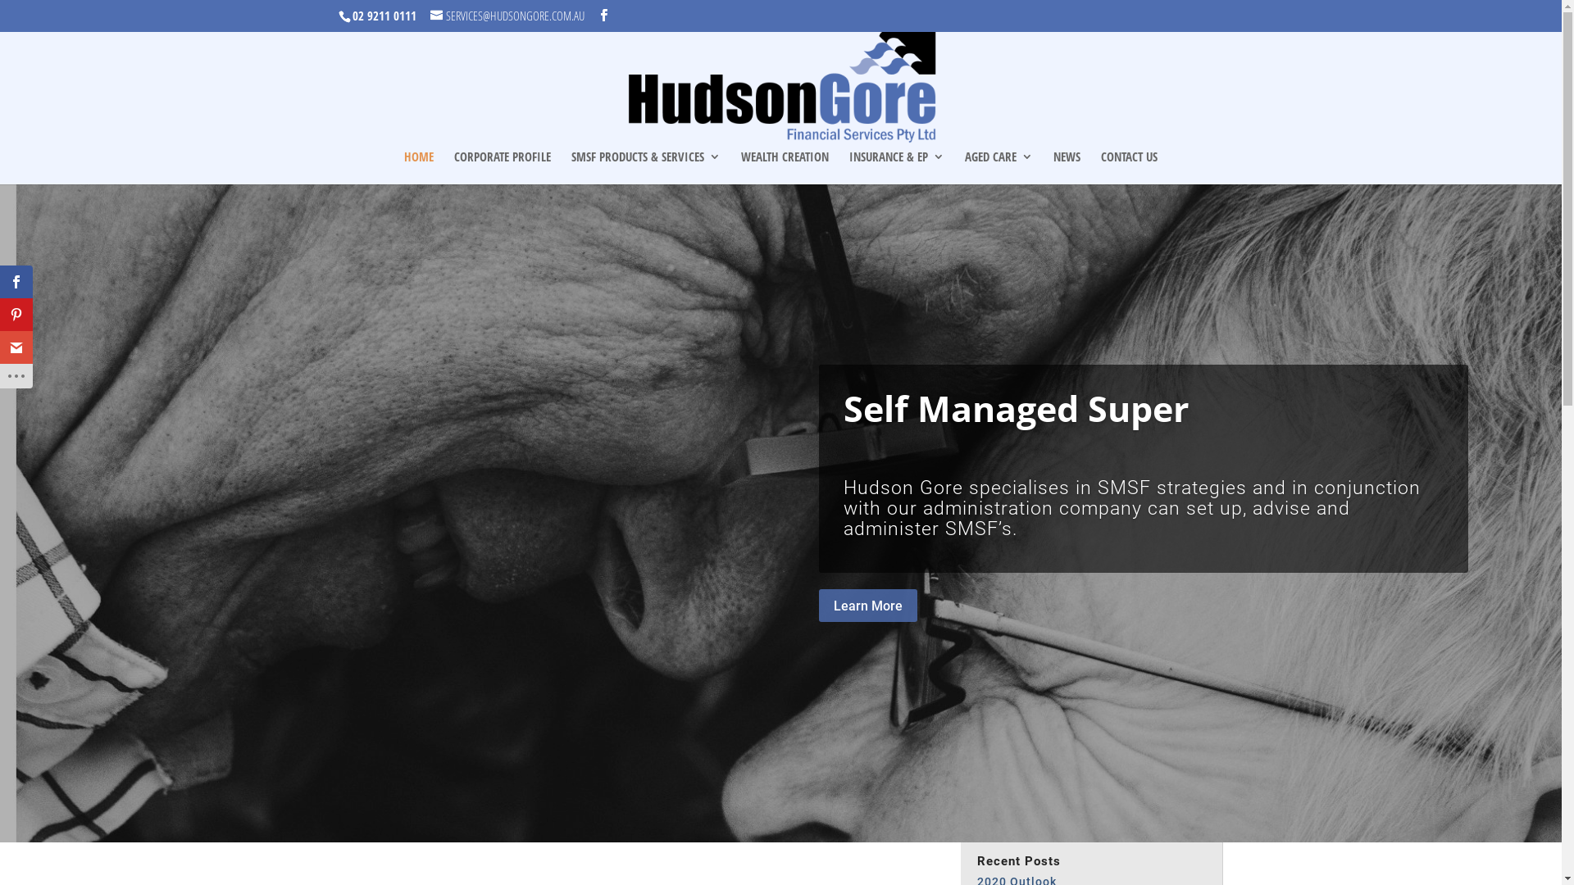 The image size is (1574, 885). Describe the element at coordinates (1130, 167) in the screenshot. I see `CONTACT US` at that location.